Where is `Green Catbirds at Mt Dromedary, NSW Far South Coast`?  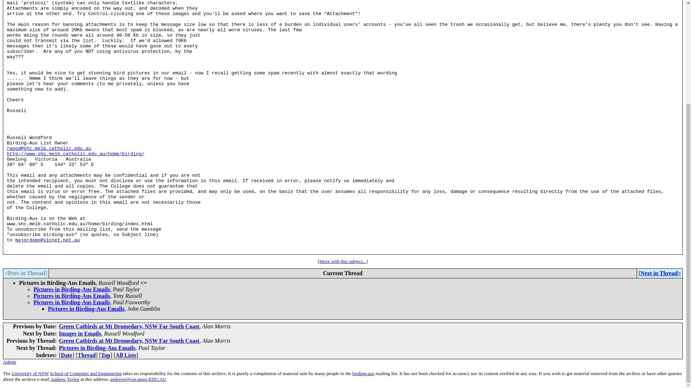 Green Catbirds at Mt Dromedary, NSW Far South Coast is located at coordinates (129, 341).